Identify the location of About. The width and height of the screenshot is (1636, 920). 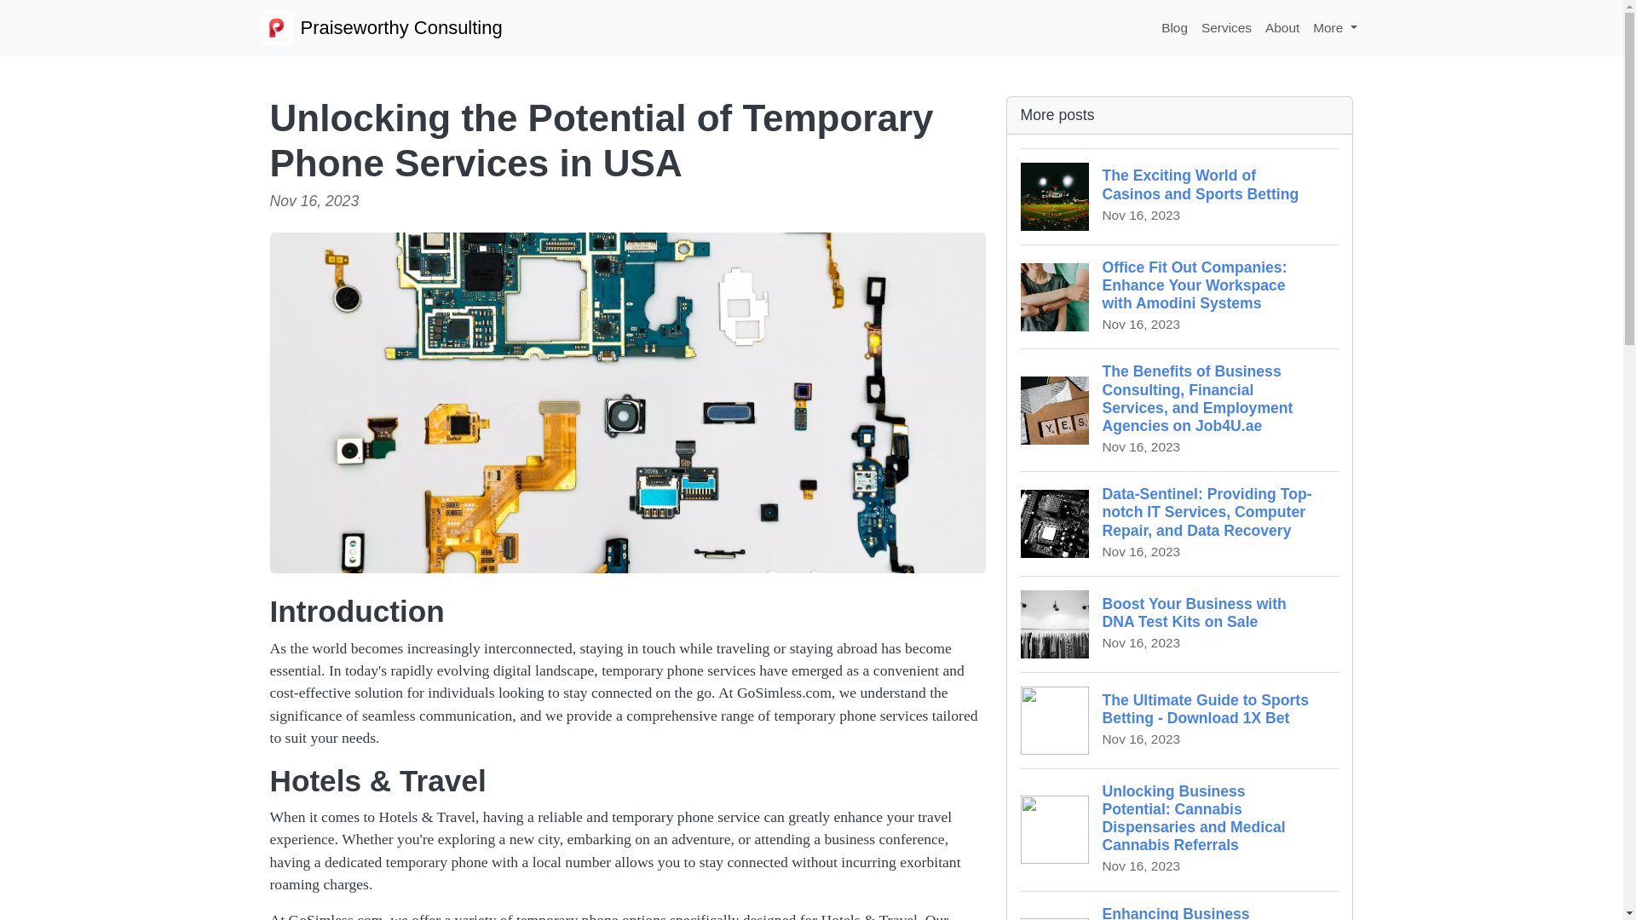
(1282, 27).